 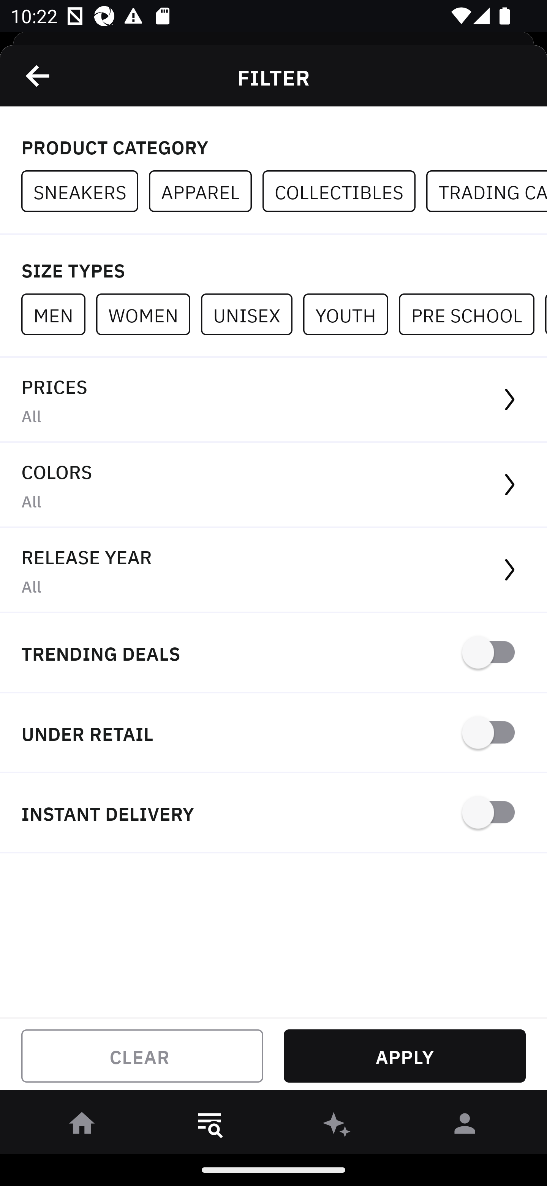 I want to click on APPLY, so click(x=405, y=1056).